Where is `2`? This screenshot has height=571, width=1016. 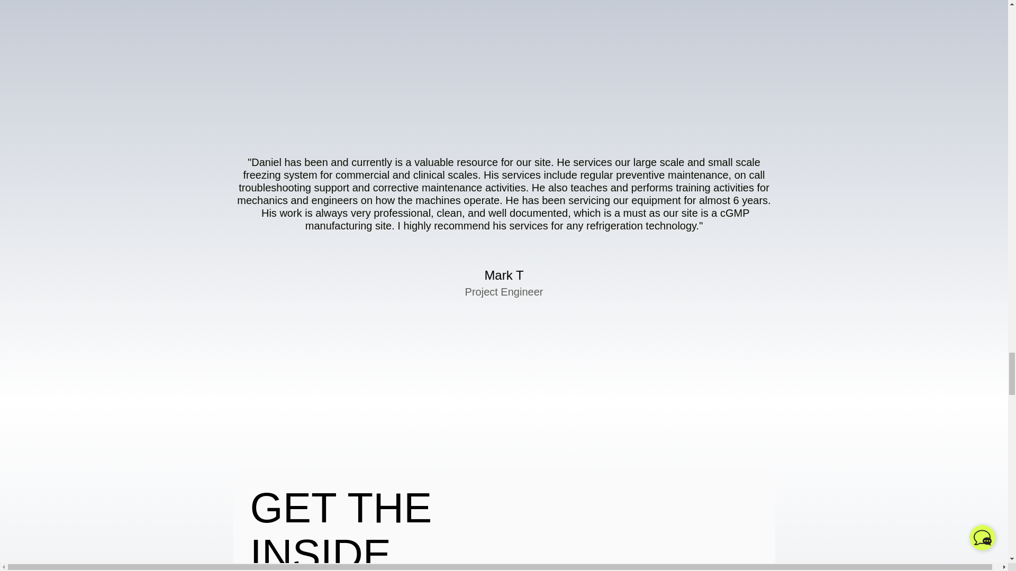 2 is located at coordinates (453, 97).